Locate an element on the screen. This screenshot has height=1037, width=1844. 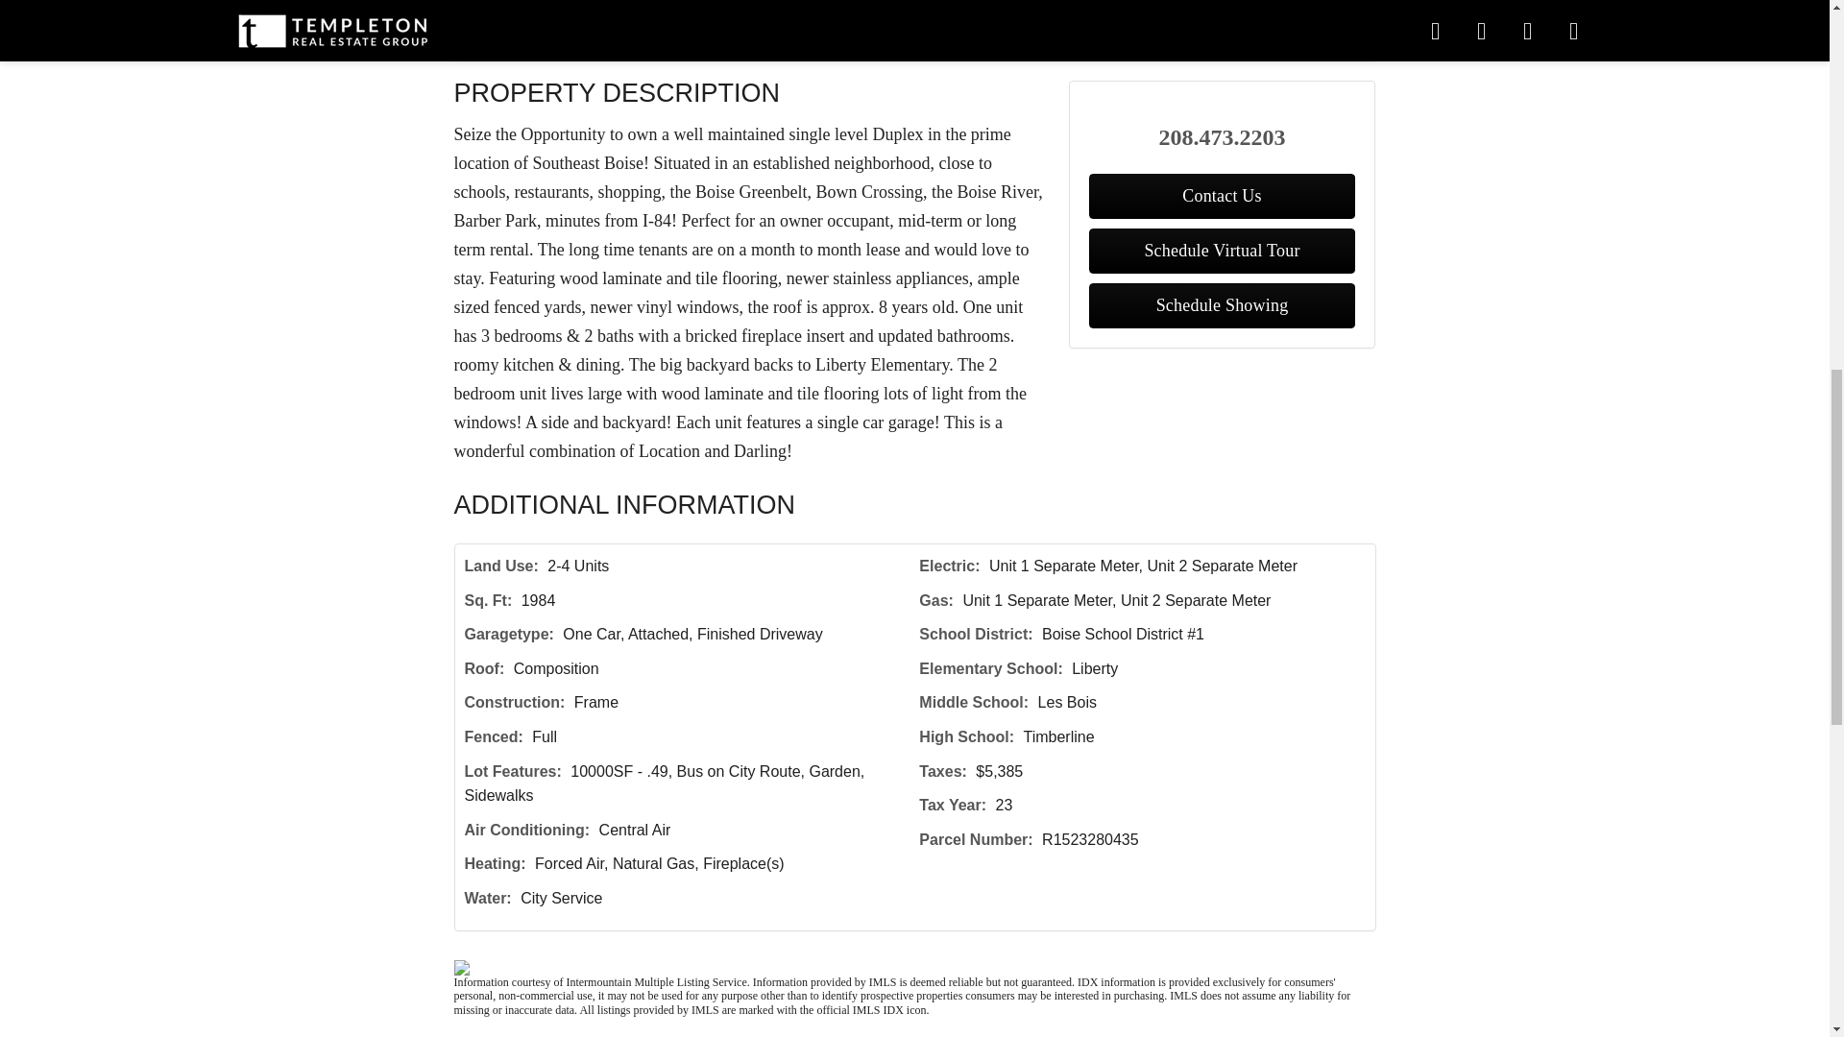
Share is located at coordinates (813, 38).